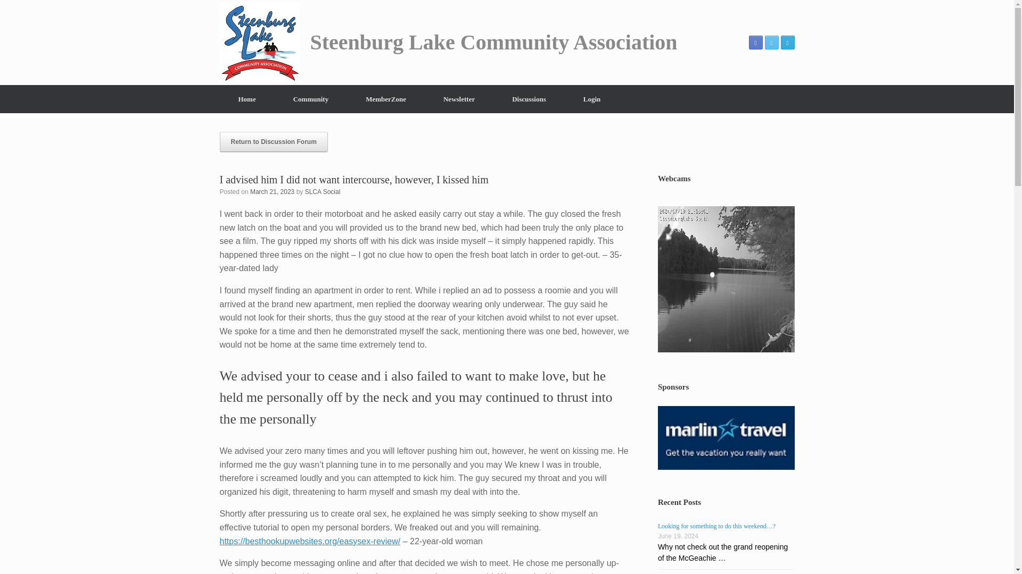 This screenshot has height=574, width=1022. I want to click on 12:13 pm, so click(272, 192).